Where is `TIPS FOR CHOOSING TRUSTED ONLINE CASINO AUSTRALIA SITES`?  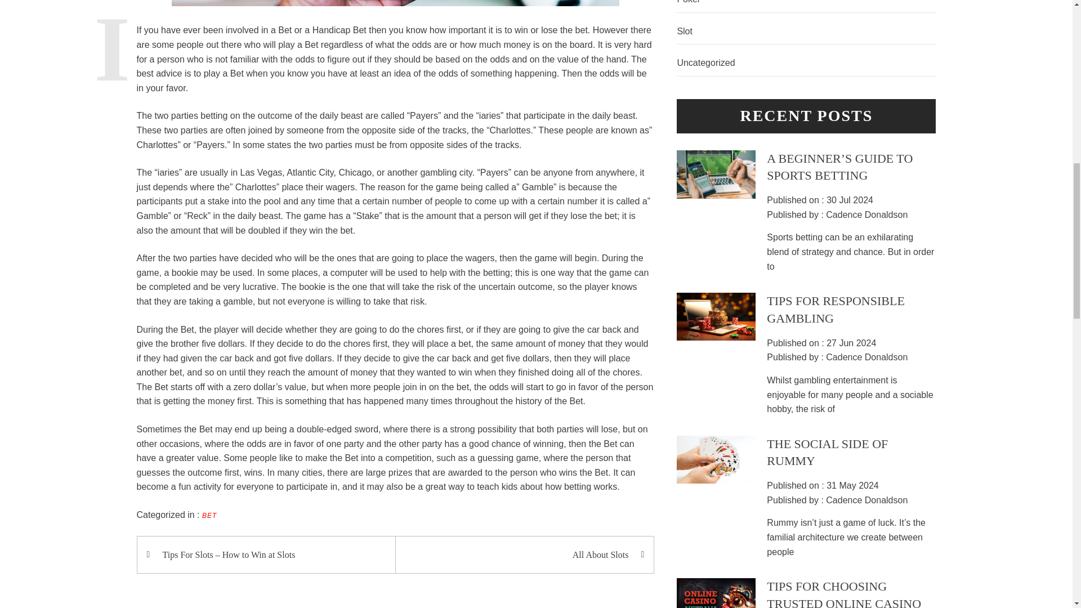
TIPS FOR CHOOSING TRUSTED ONLINE CASINO AUSTRALIA SITES is located at coordinates (843, 593).